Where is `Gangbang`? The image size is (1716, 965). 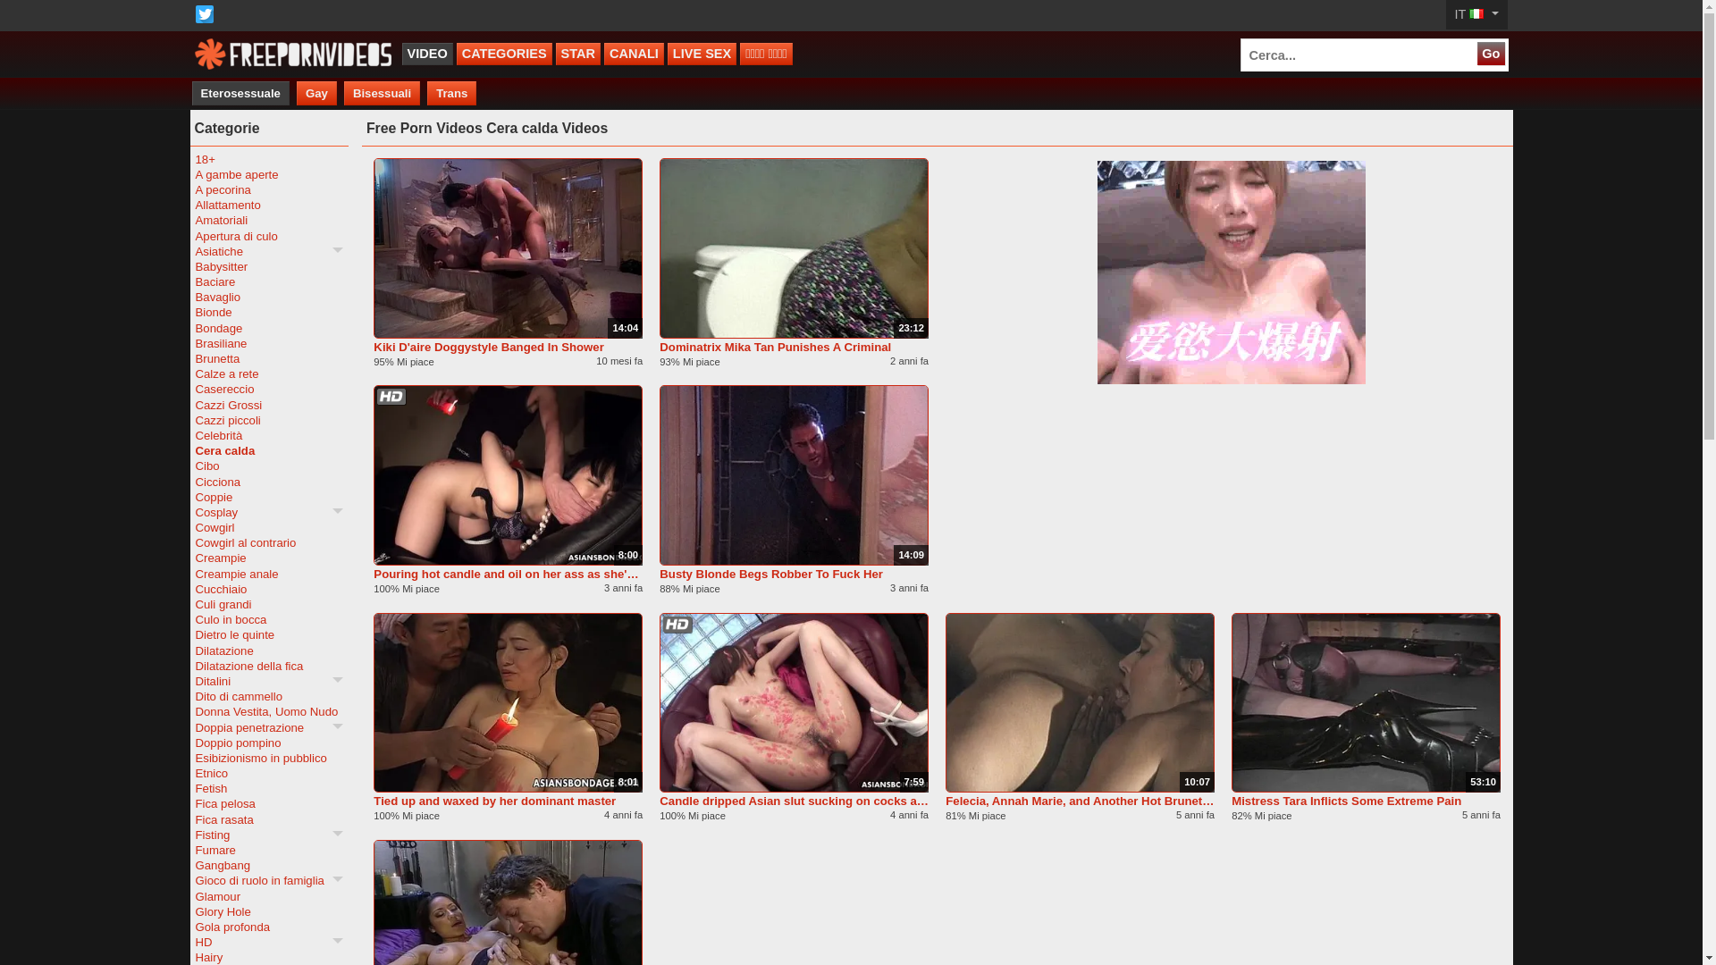 Gangbang is located at coordinates (269, 865).